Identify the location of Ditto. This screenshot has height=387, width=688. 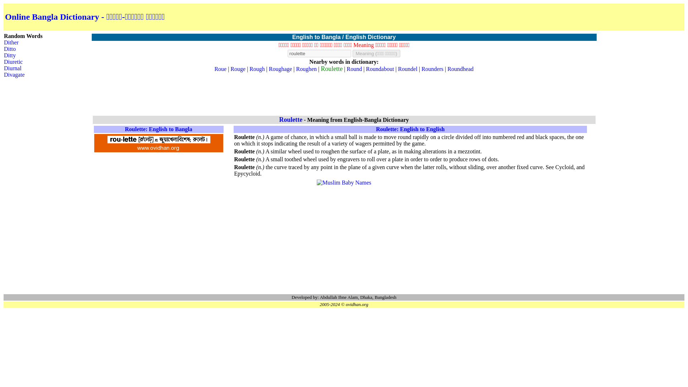
(10, 49).